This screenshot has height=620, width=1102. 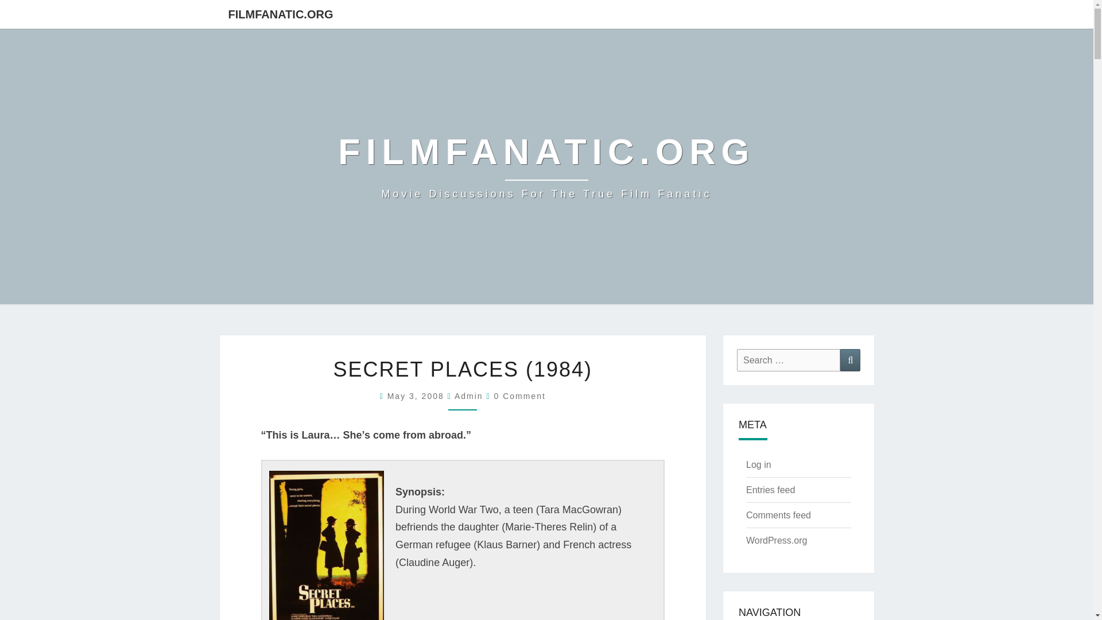 What do you see at coordinates (778, 515) in the screenshot?
I see `Comments feed` at bounding box center [778, 515].